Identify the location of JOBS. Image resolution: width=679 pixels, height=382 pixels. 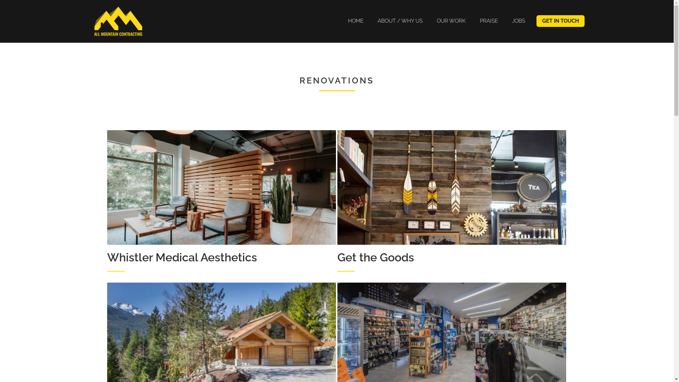
(518, 21).